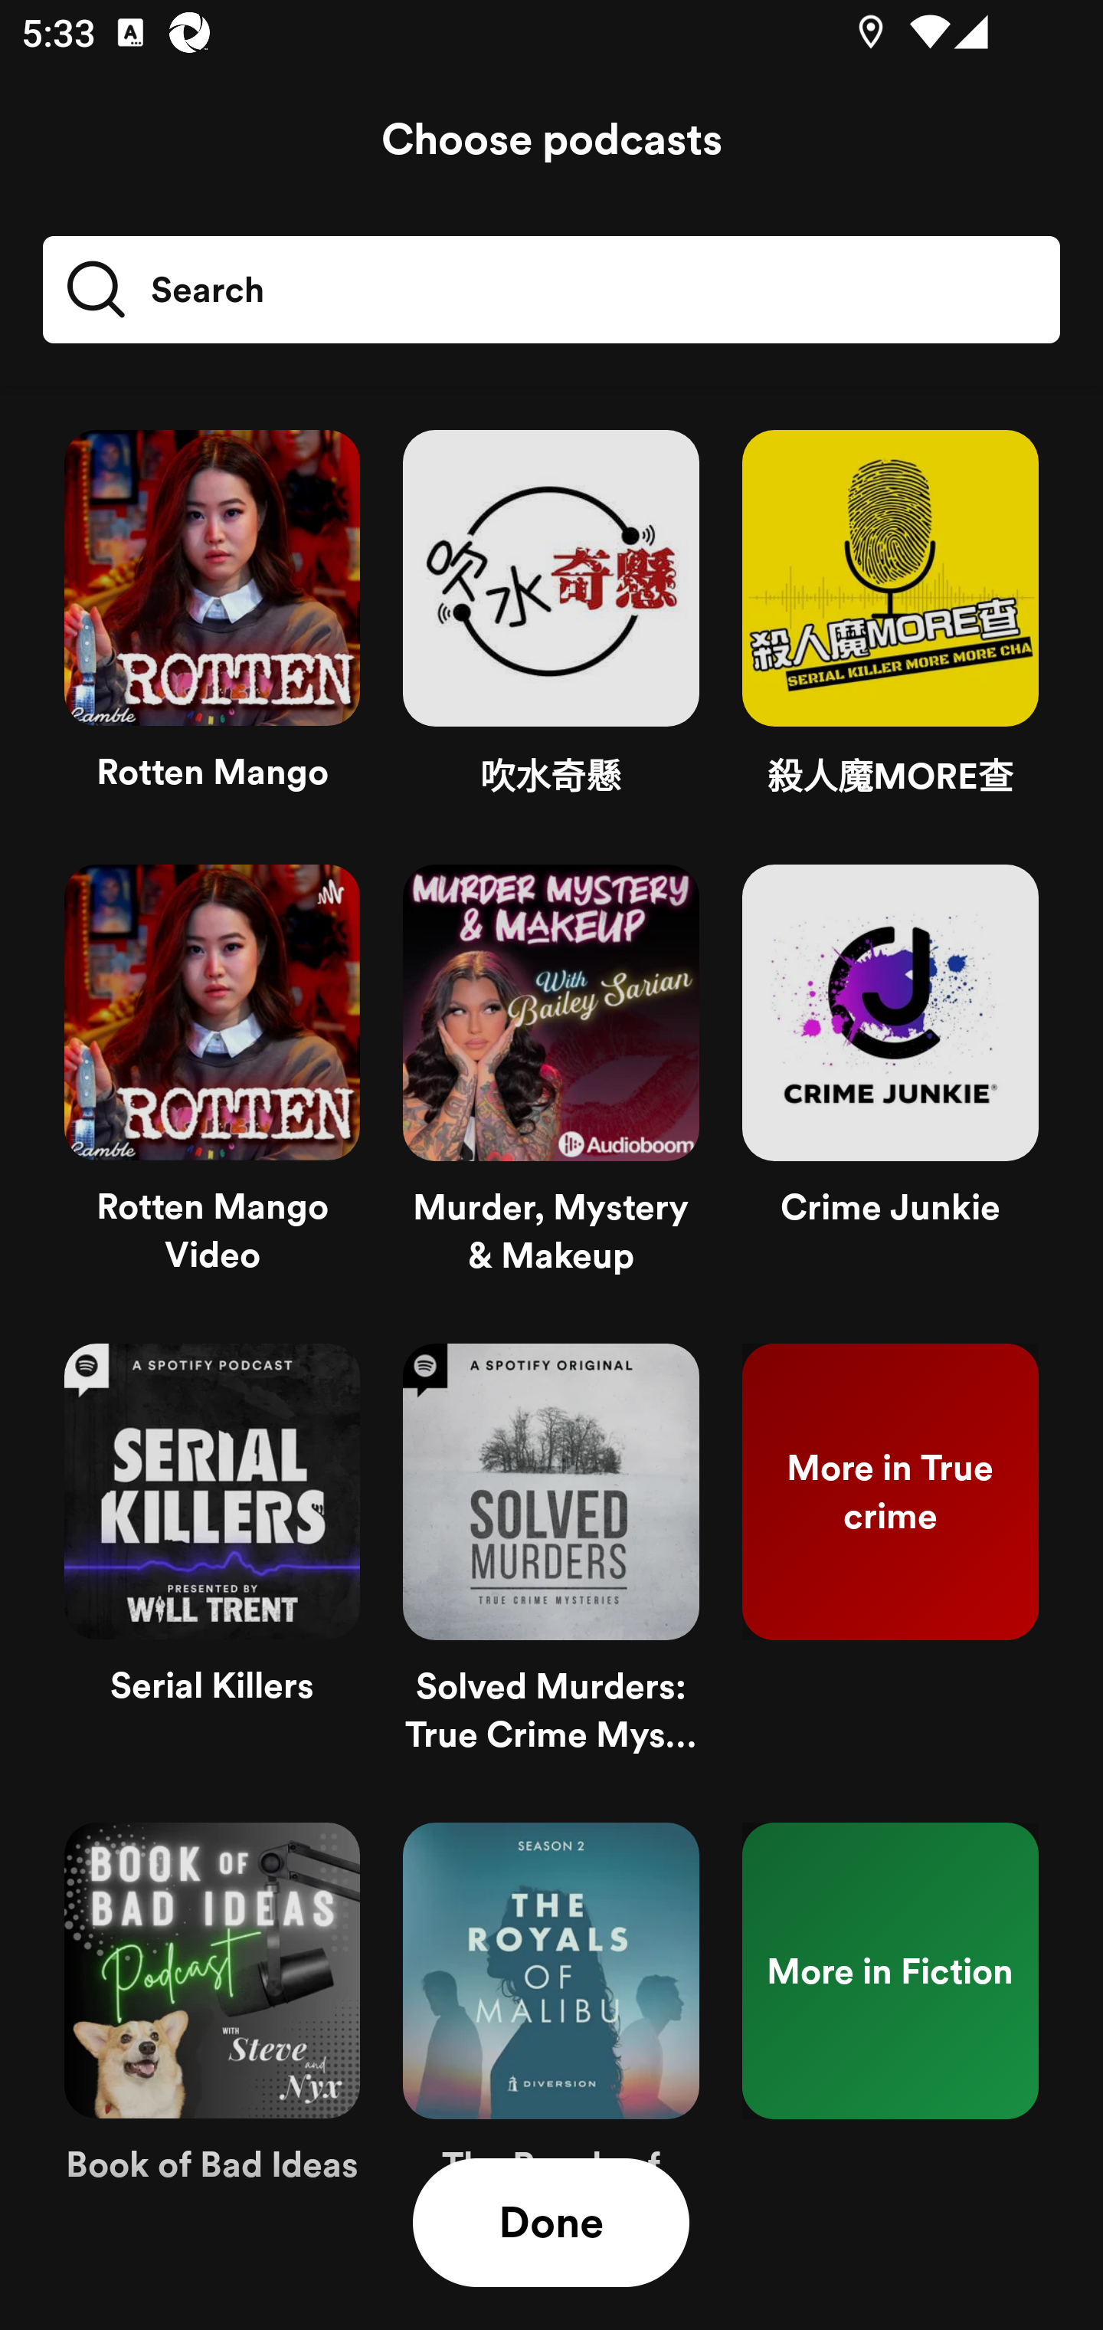 The width and height of the screenshot is (1103, 2330). What do you see at coordinates (164, 290) in the screenshot?
I see `Search` at bounding box center [164, 290].